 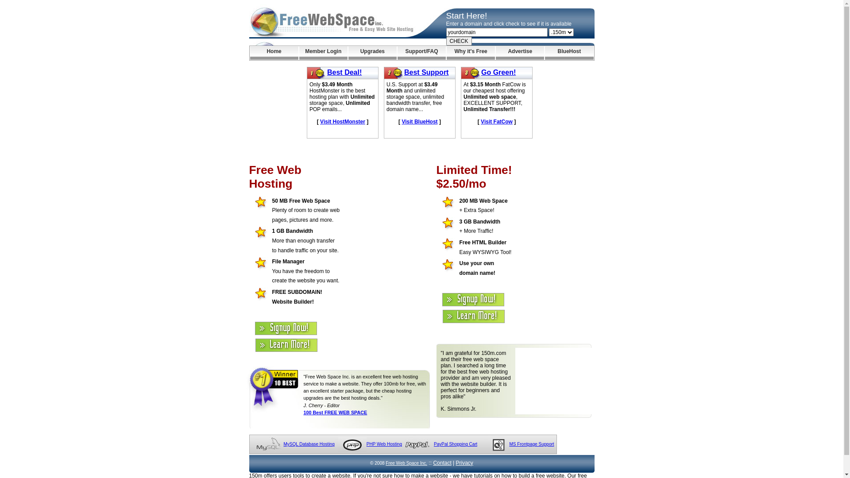 I want to click on Support/FAQ, so click(x=421, y=53).